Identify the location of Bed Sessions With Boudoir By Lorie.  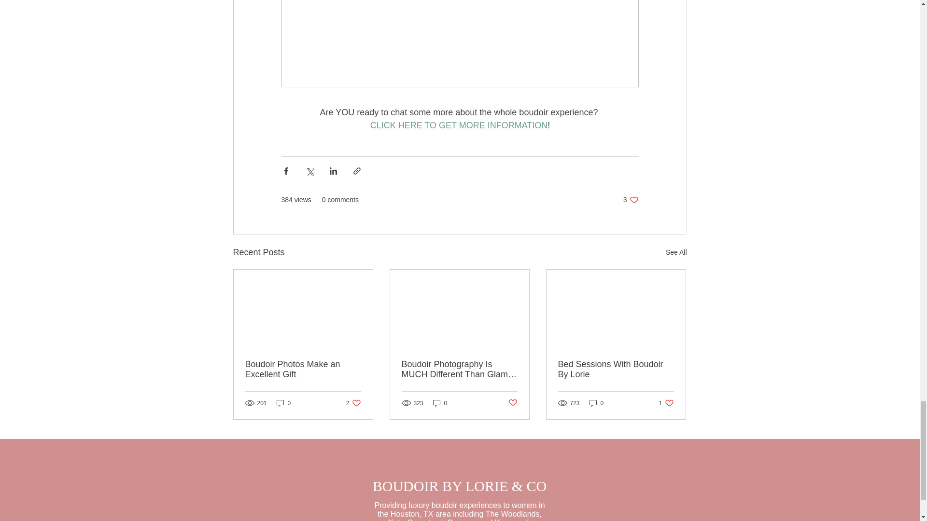
(616, 370).